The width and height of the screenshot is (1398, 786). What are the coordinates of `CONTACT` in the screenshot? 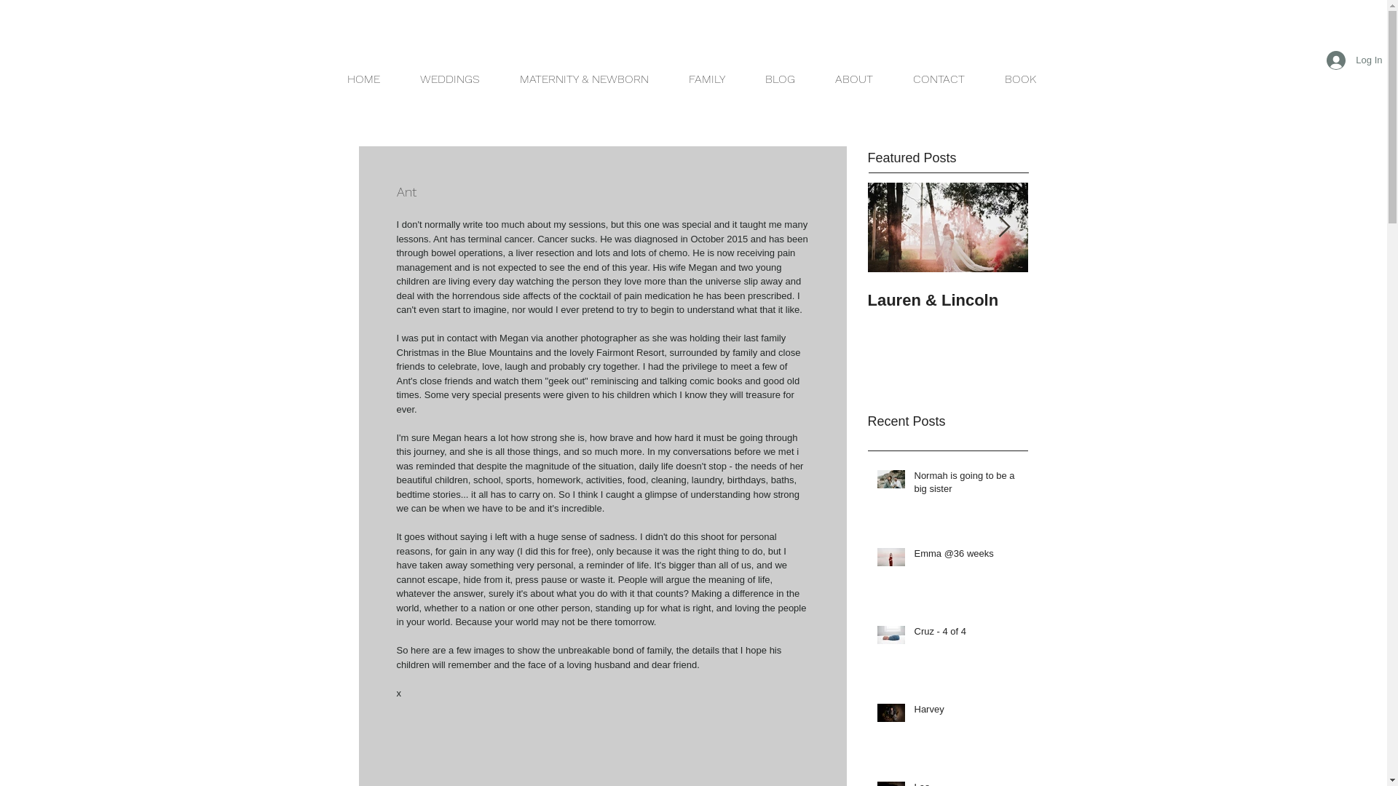 It's located at (941, 79).